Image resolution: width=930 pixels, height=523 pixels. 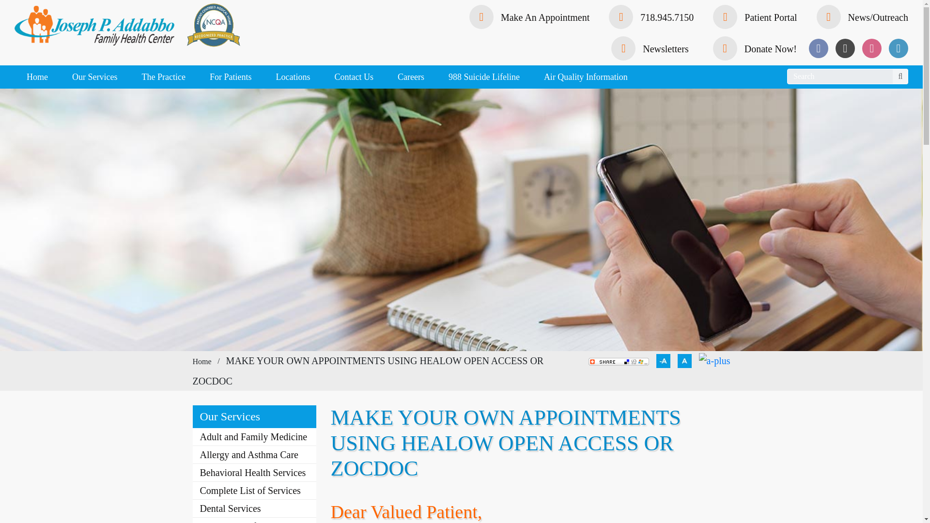 I want to click on Patient Portal, so click(x=755, y=17).